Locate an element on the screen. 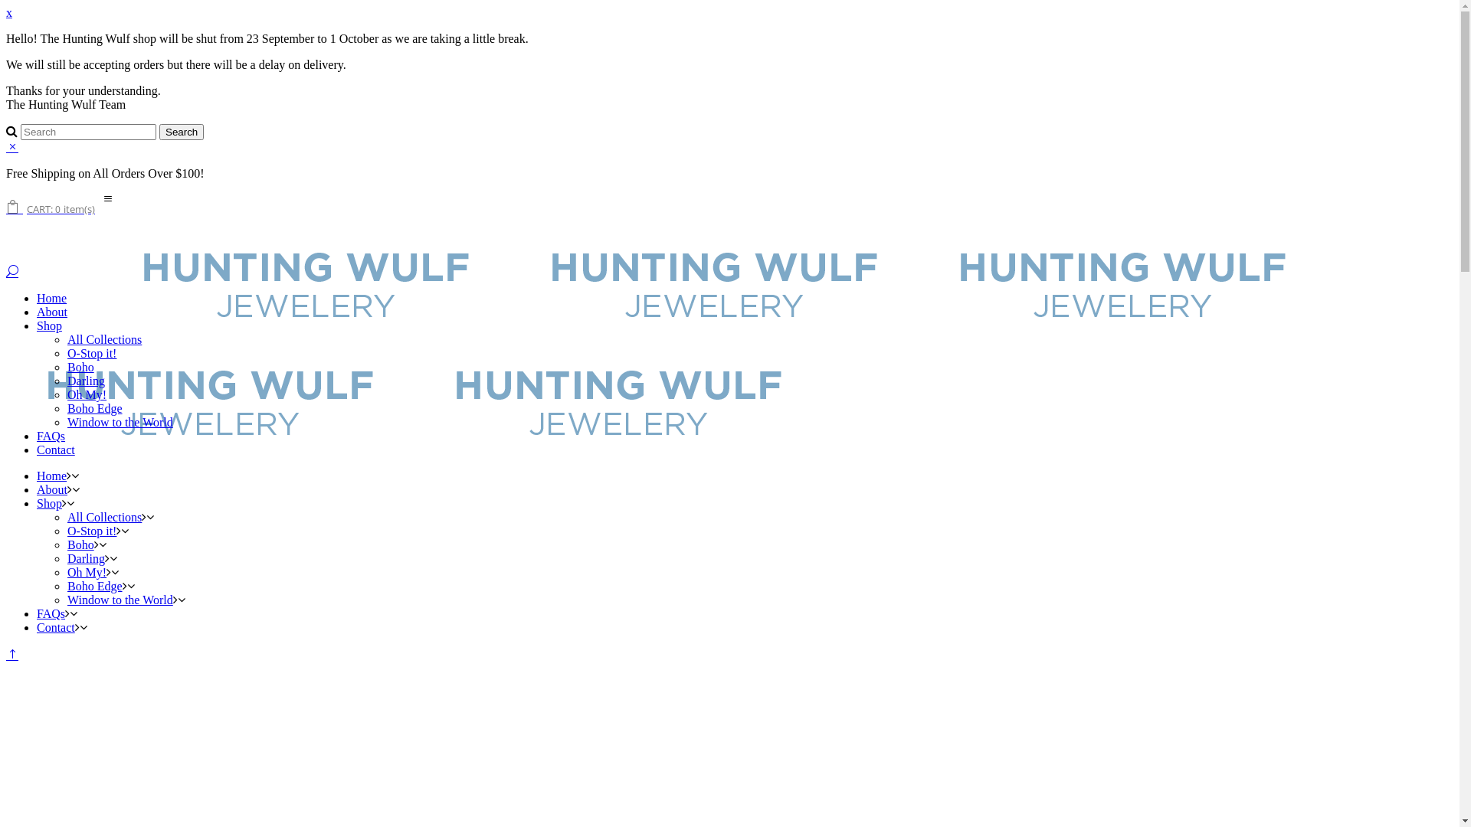 This screenshot has width=1471, height=827. Darling is located at coordinates (86, 381).